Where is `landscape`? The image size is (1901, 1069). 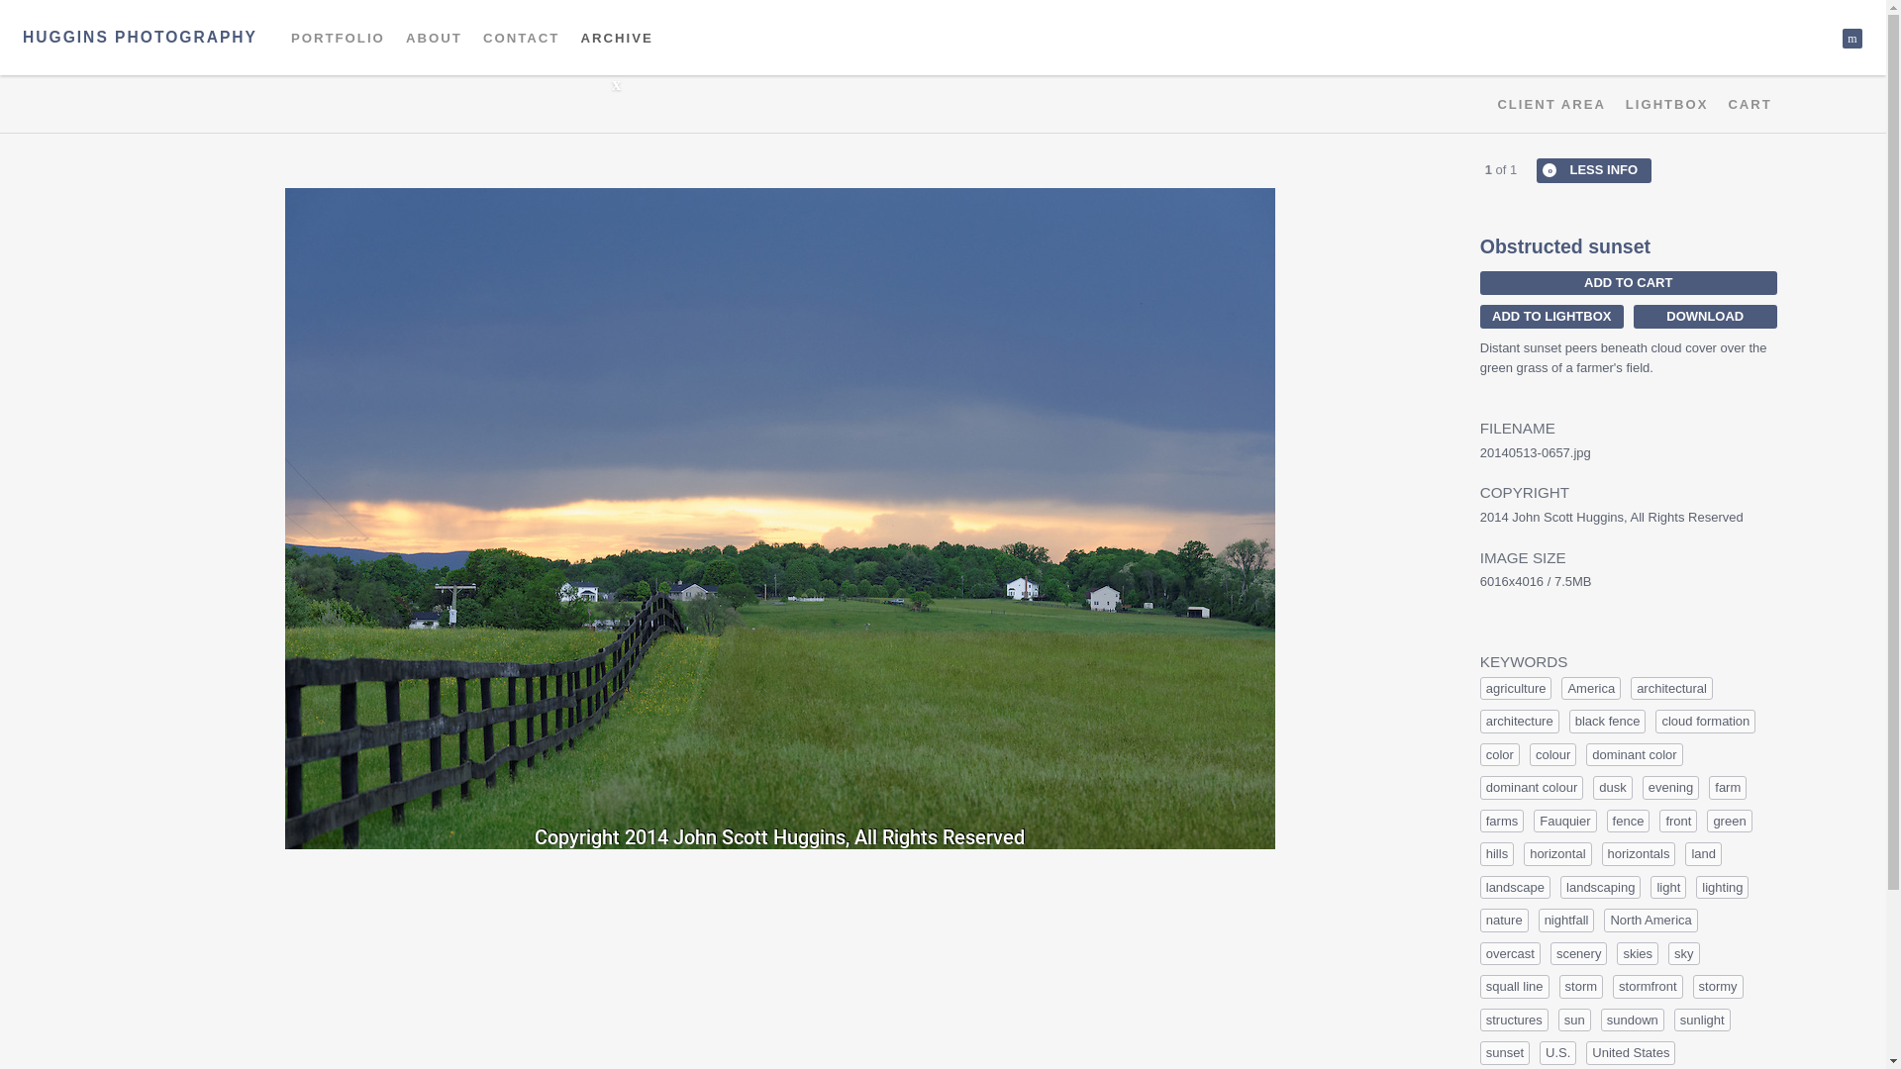
landscape is located at coordinates (1515, 887).